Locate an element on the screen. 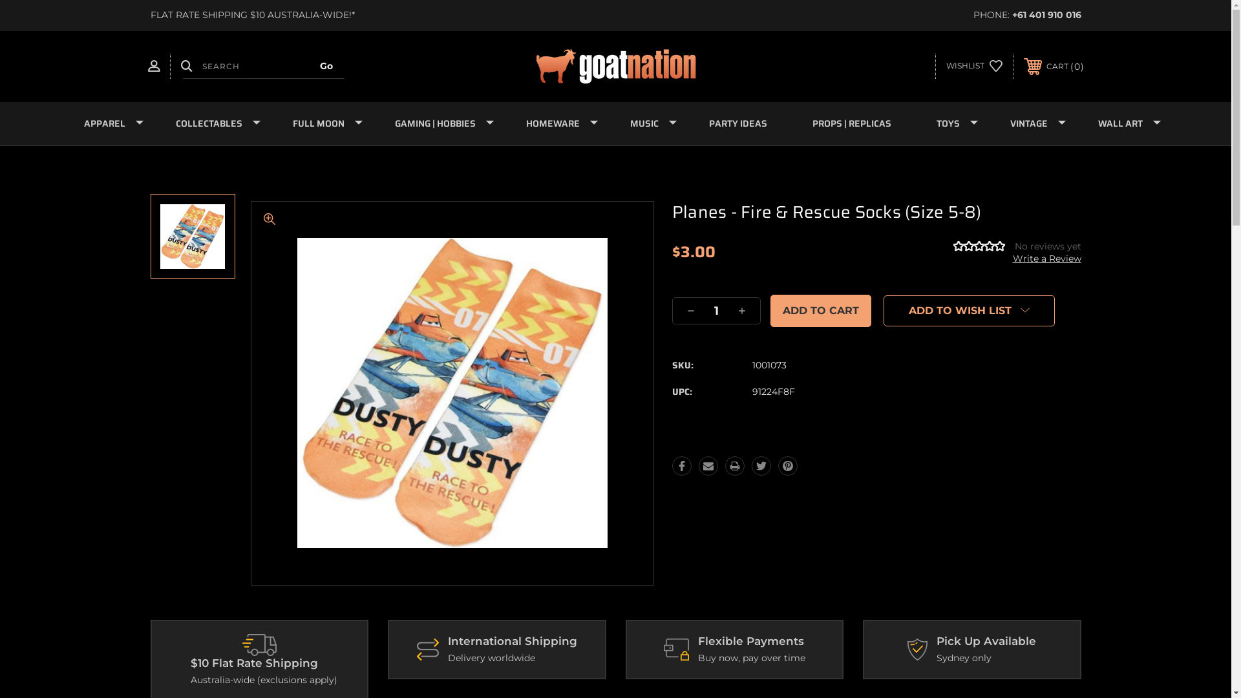 Image resolution: width=1241 pixels, height=698 pixels. Pinterest is located at coordinates (788, 466).